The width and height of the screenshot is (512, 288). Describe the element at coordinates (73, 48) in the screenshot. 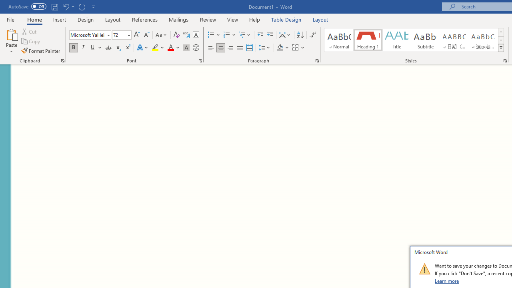

I see `Bold` at that location.